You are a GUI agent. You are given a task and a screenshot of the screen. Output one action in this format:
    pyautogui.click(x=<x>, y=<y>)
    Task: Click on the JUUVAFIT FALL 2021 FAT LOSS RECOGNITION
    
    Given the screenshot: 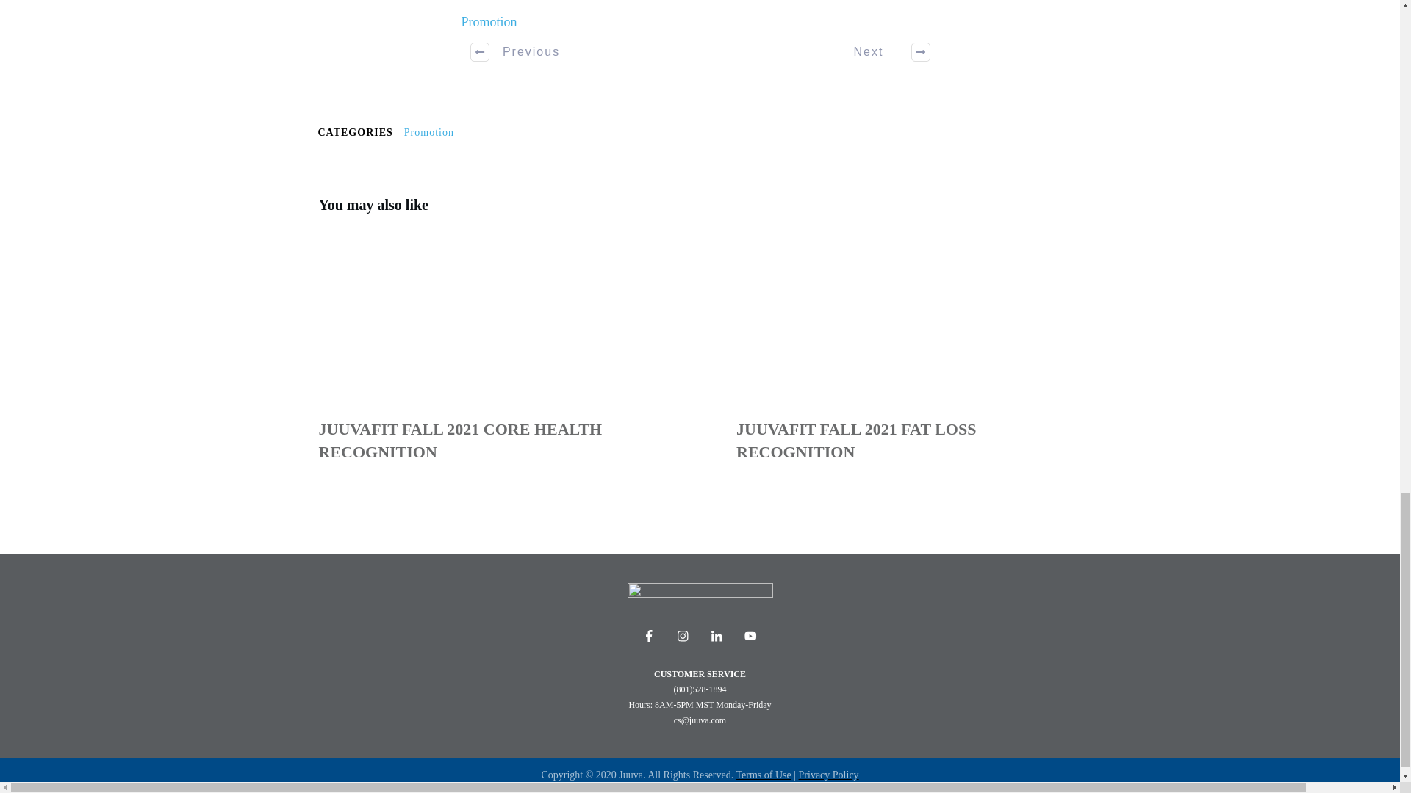 What is the action you would take?
    pyautogui.click(x=856, y=441)
    